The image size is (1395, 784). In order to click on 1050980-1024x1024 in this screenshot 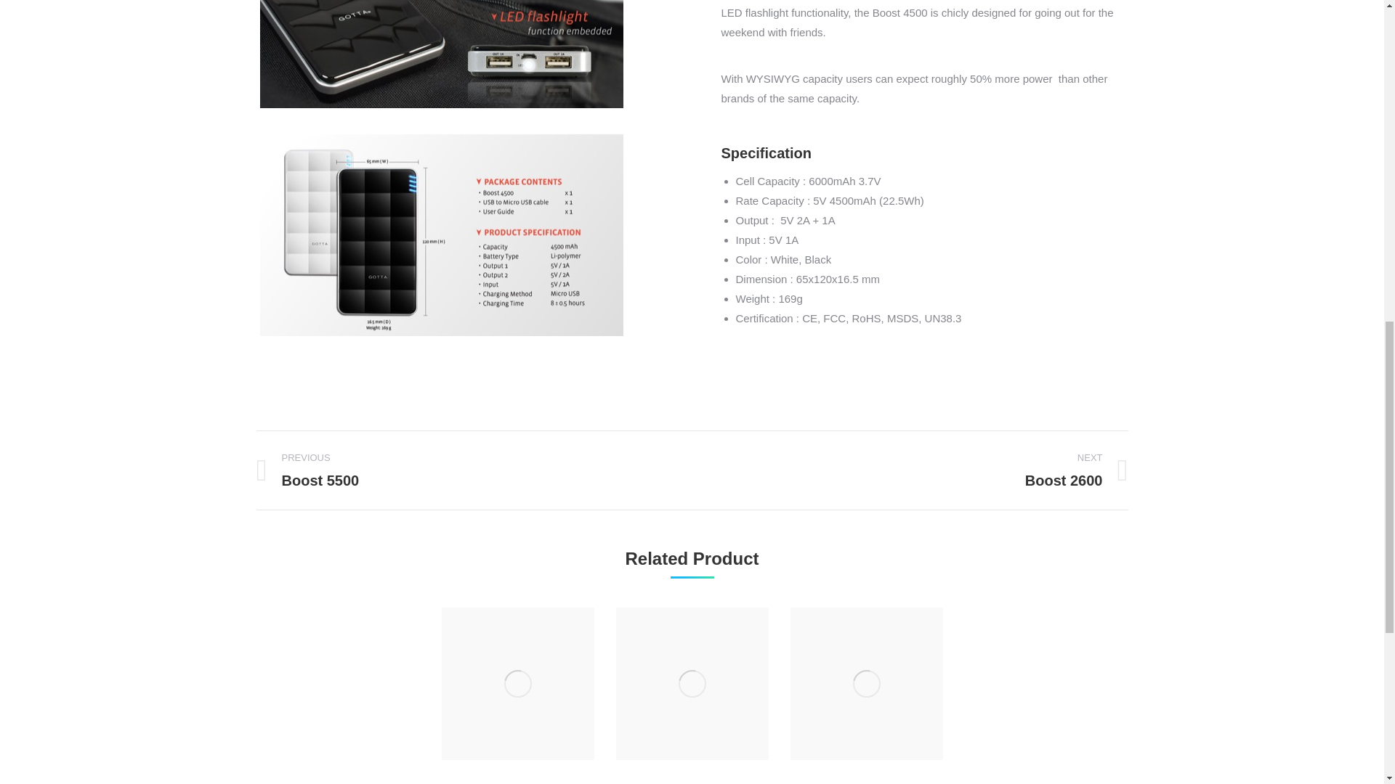, I will do `click(462, 470)`.